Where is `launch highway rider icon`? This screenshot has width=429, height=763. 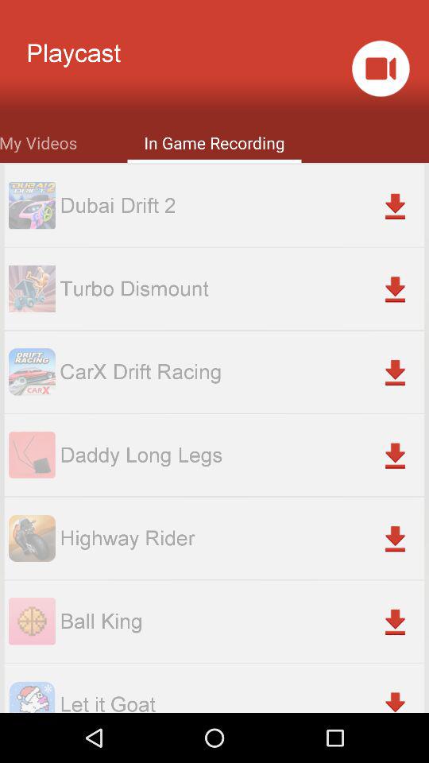
launch highway rider icon is located at coordinates (242, 537).